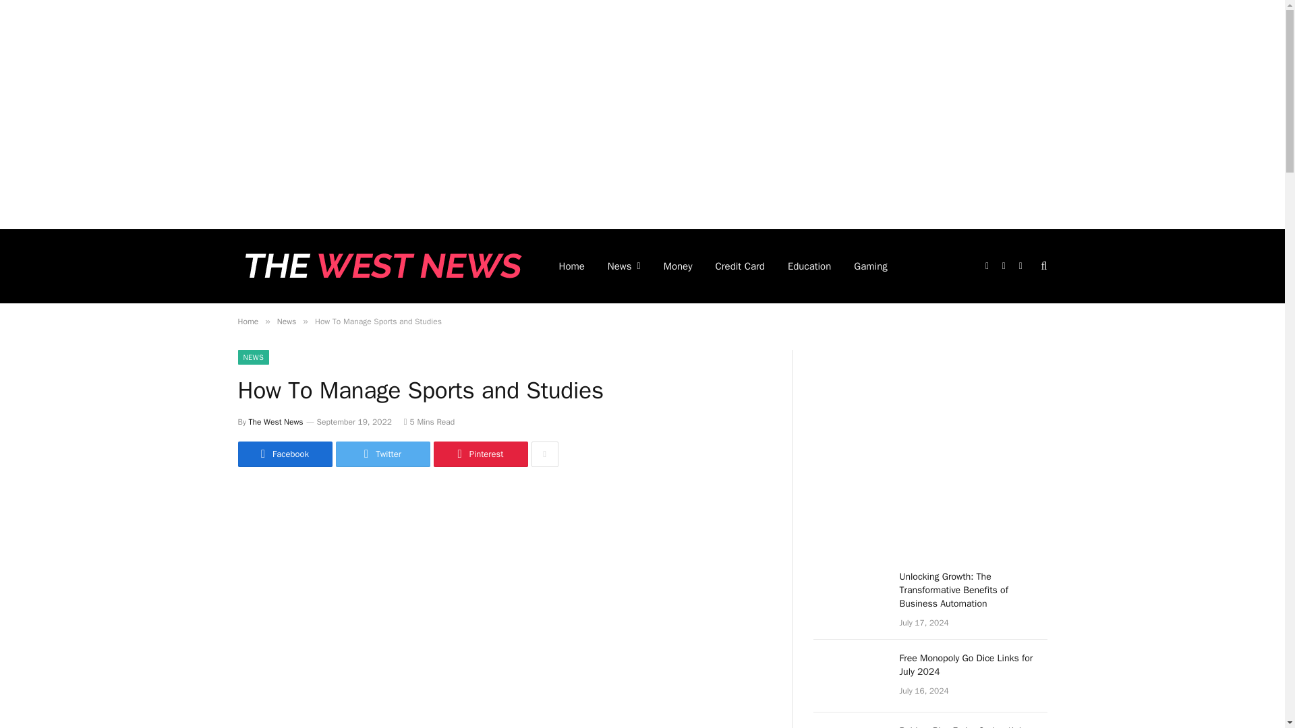  What do you see at coordinates (544, 454) in the screenshot?
I see `Show More Social Sharing` at bounding box center [544, 454].